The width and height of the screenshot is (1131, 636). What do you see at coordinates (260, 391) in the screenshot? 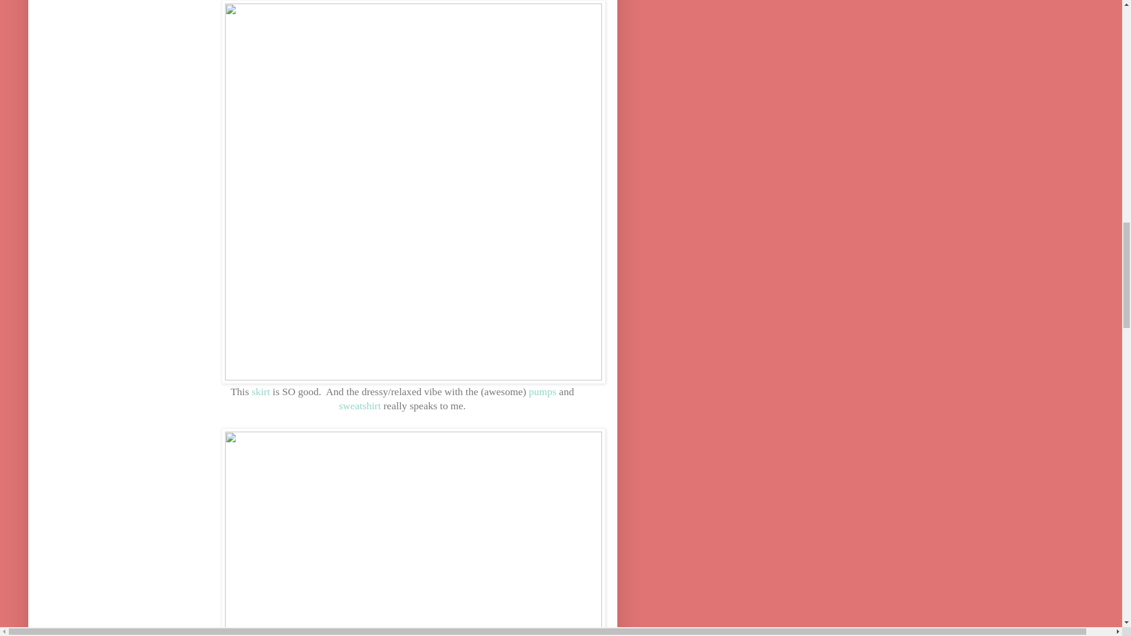
I see `skirt` at bounding box center [260, 391].